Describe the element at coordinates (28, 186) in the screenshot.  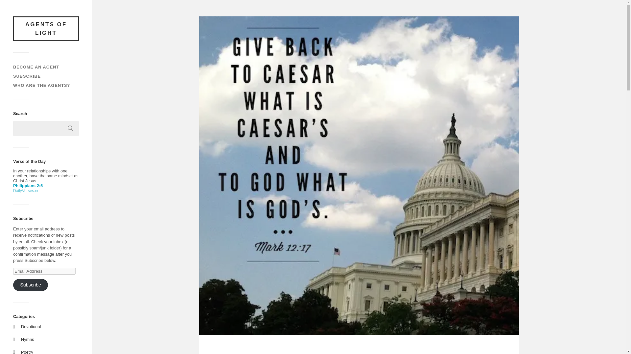
I see `Philippians 2:5` at that location.